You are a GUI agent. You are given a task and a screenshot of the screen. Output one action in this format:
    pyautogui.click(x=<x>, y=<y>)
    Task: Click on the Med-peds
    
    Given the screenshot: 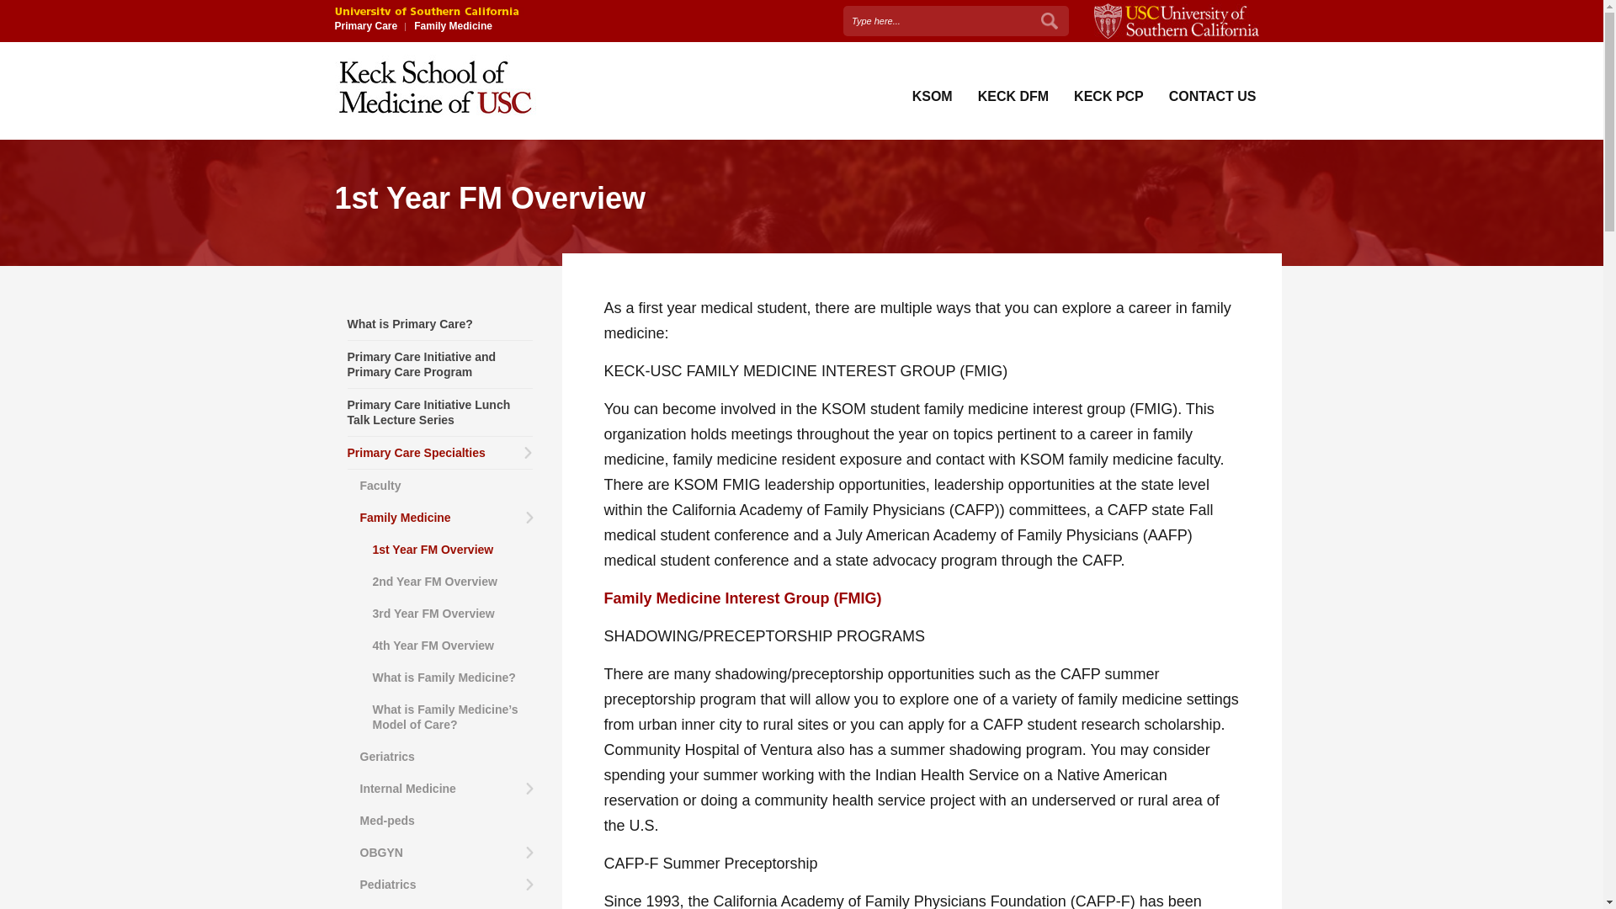 What is the action you would take?
    pyautogui.click(x=448, y=820)
    